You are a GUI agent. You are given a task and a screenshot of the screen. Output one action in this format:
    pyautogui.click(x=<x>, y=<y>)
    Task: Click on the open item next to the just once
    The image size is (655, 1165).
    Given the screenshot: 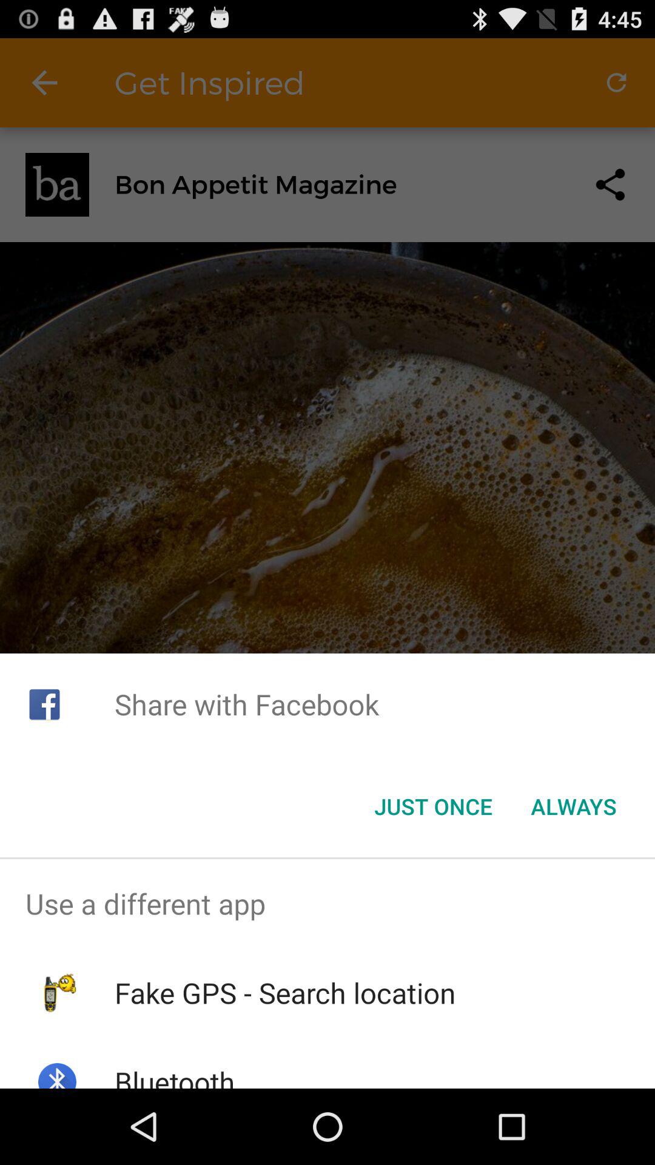 What is the action you would take?
    pyautogui.click(x=574, y=806)
    